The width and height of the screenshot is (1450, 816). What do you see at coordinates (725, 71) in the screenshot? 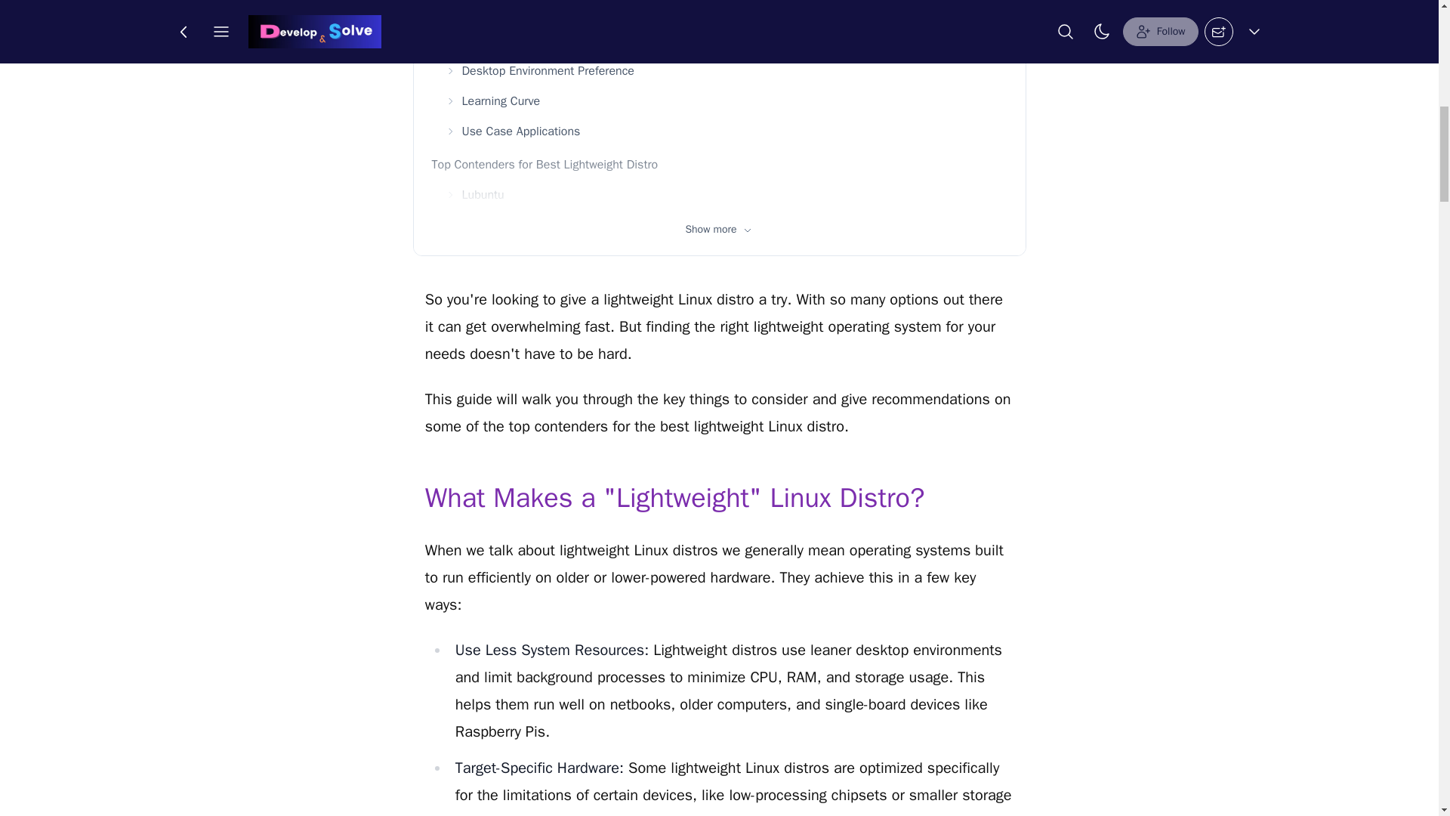
I see `Desktop Environment Preference` at bounding box center [725, 71].